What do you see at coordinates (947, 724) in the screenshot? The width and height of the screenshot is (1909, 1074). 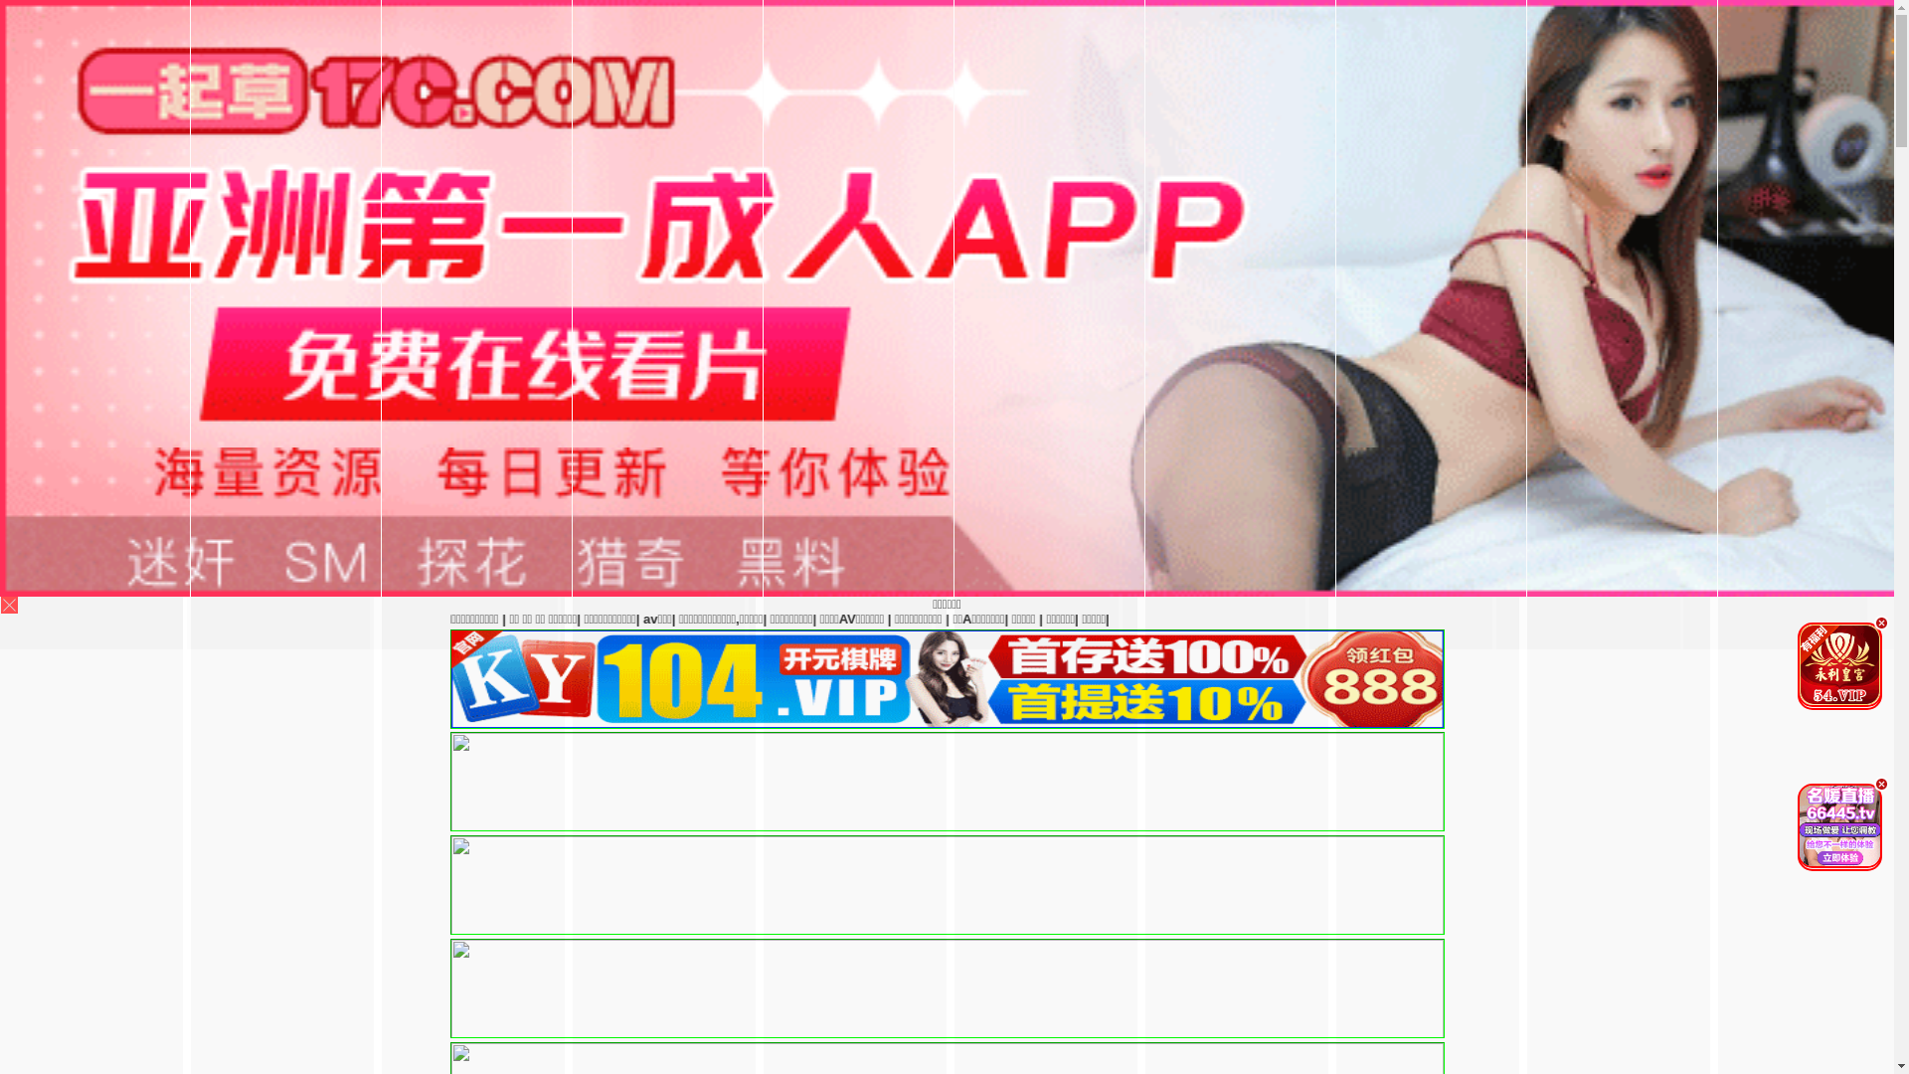 I see `6686` at bounding box center [947, 724].